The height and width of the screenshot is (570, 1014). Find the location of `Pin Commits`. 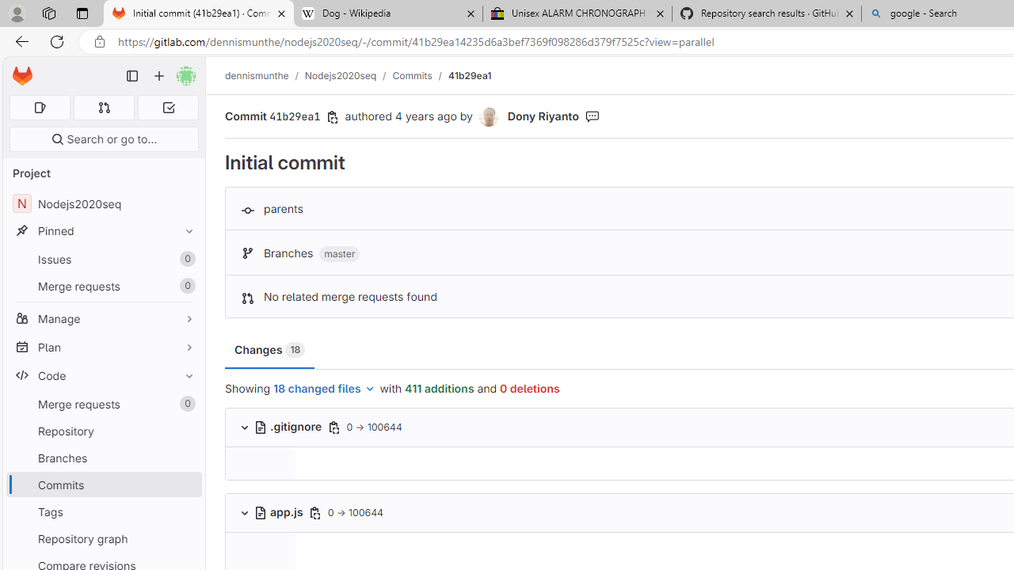

Pin Commits is located at coordinates (185, 484).